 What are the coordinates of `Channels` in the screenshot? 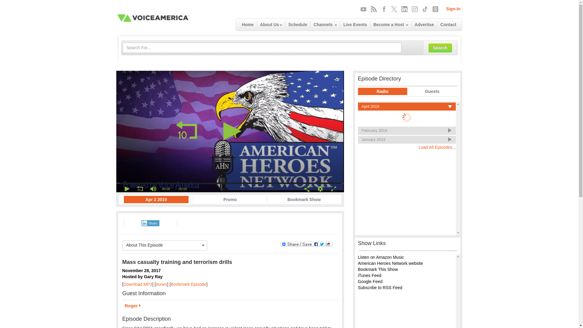 It's located at (326, 24).